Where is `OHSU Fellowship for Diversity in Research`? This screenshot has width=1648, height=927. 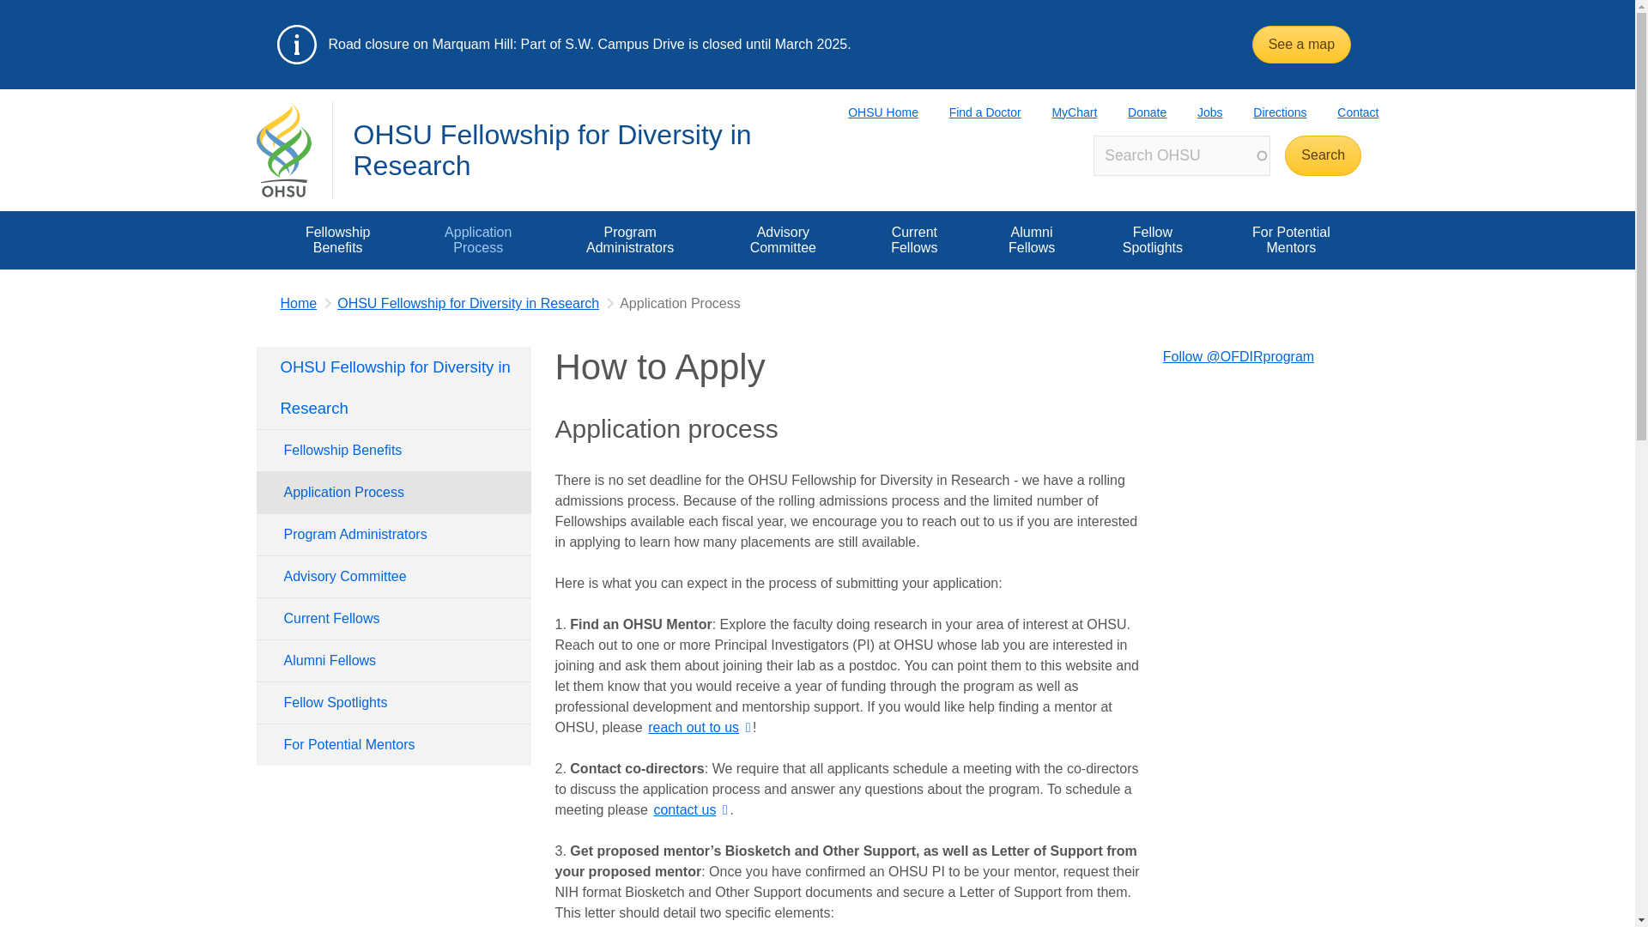 OHSU Fellowship for Diversity in Research is located at coordinates (553, 149).